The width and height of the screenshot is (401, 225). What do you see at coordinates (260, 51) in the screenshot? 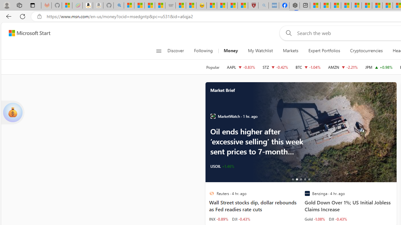
I see `My Watchlist` at bounding box center [260, 51].